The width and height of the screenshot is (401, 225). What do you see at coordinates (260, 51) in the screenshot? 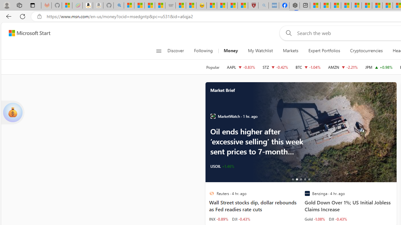
I see `My Watchlist` at bounding box center [260, 51].